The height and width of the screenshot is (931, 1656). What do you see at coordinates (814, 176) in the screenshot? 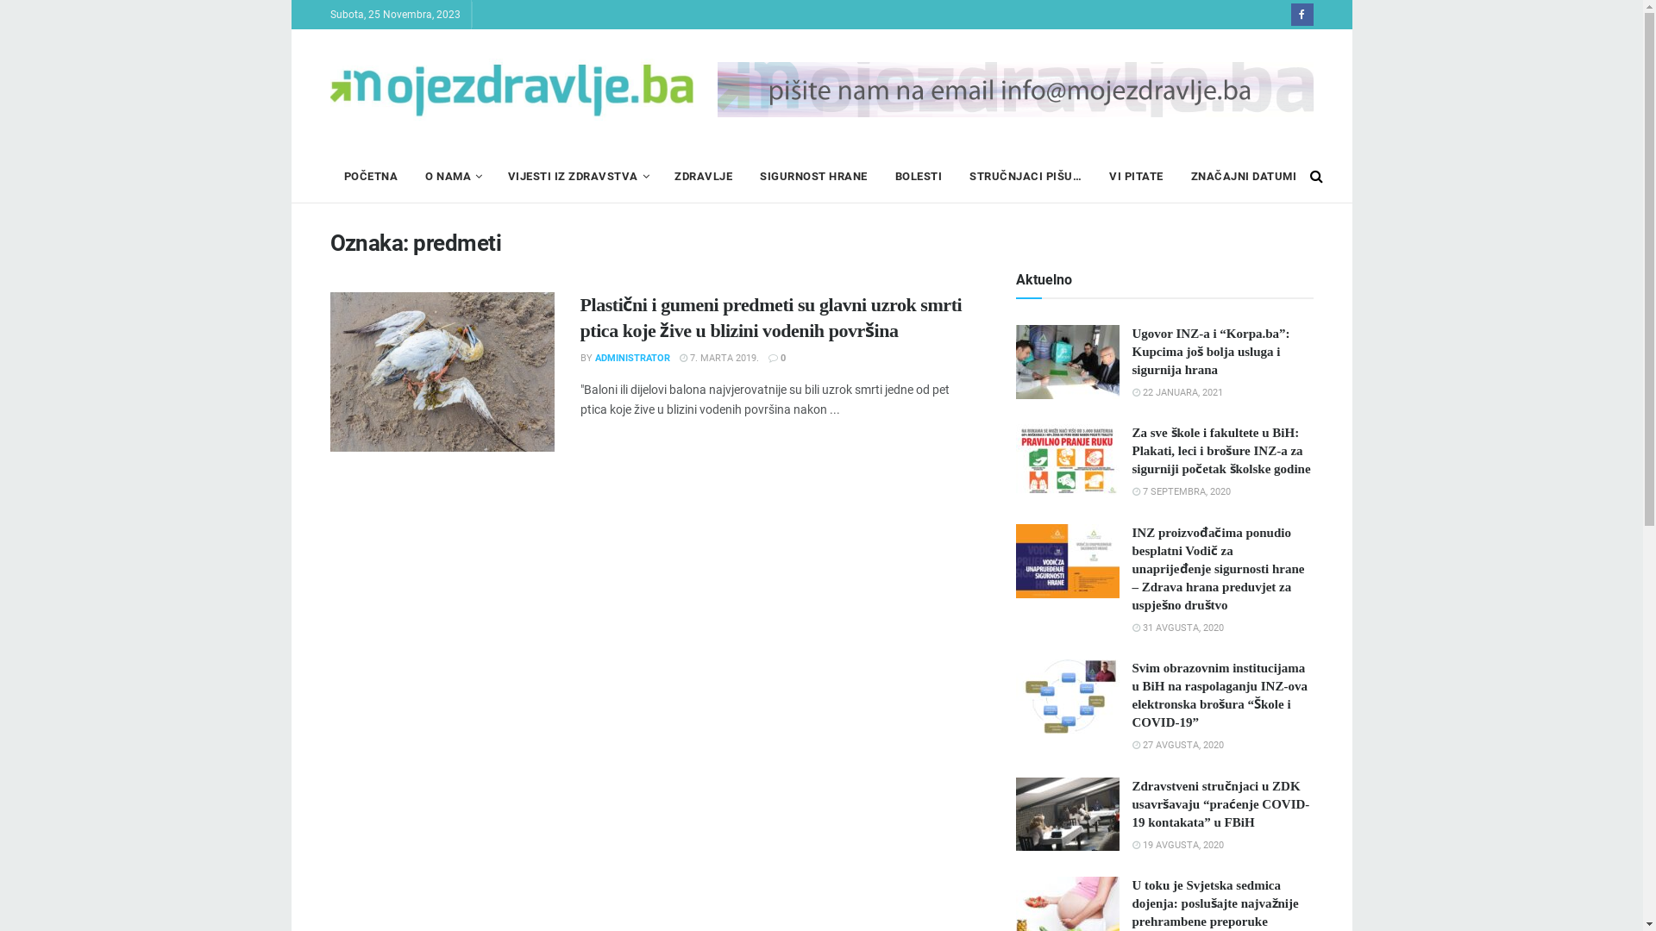
I see `SIGURNOST HRANE` at bounding box center [814, 176].